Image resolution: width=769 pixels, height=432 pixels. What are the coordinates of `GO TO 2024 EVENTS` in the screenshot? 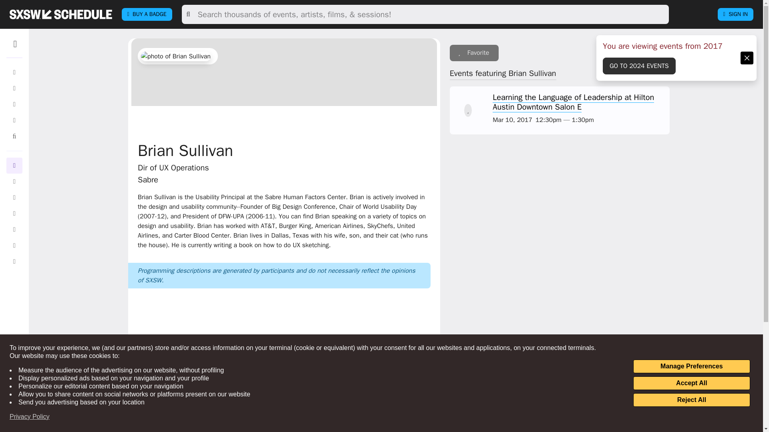 It's located at (639, 66).